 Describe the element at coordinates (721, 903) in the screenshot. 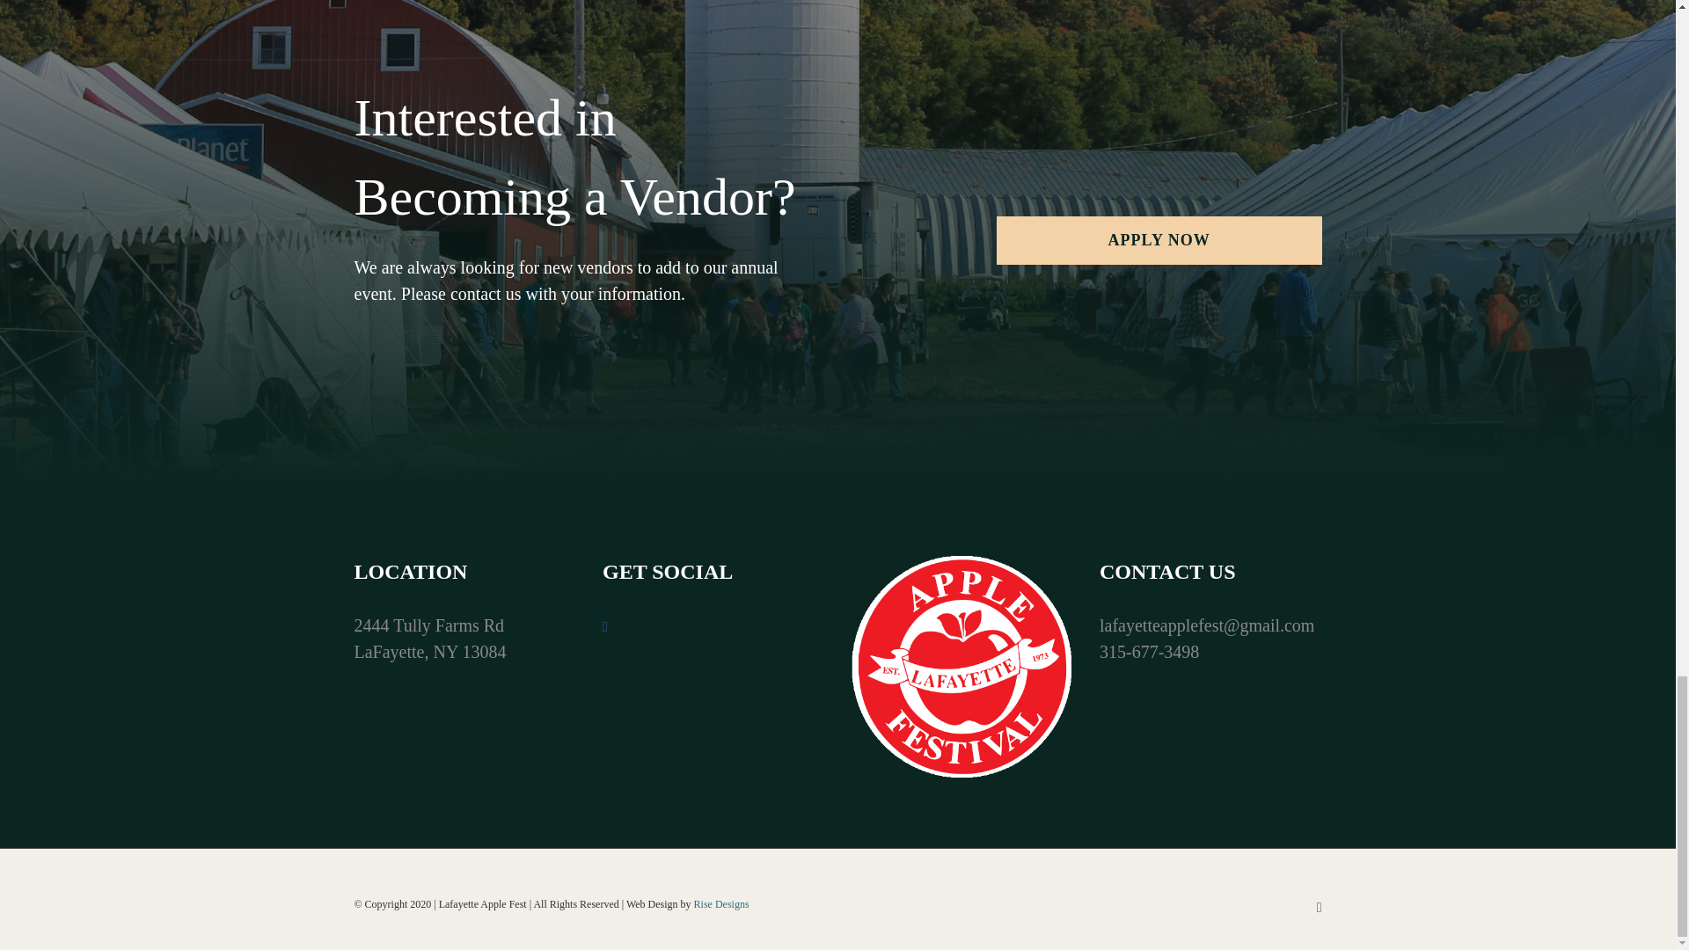

I see `Rise Designs` at that location.